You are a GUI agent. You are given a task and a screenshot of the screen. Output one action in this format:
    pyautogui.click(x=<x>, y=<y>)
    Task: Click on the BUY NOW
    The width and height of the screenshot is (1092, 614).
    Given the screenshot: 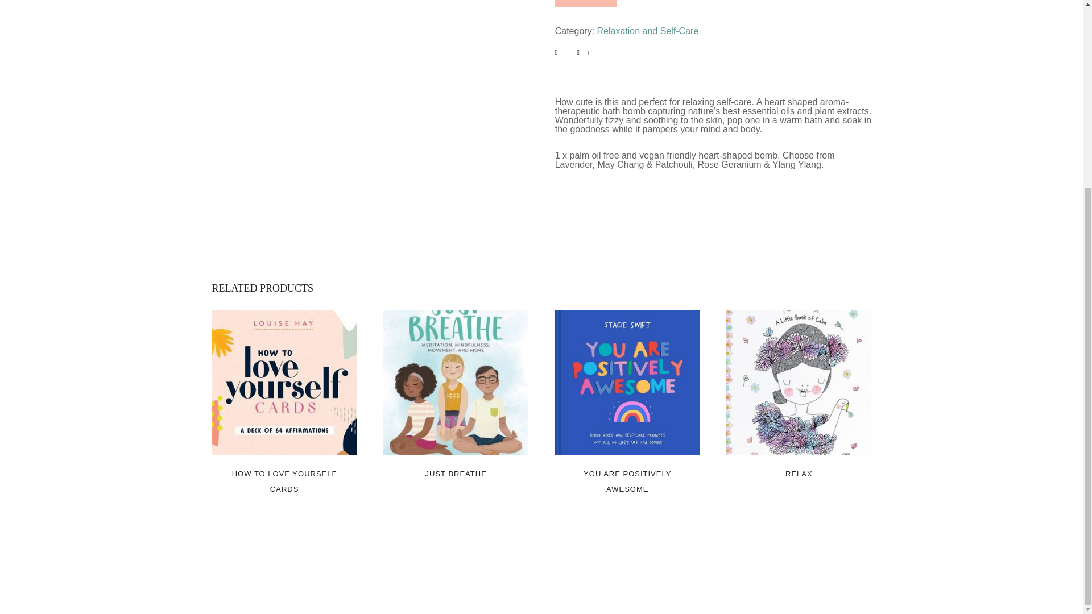 What is the action you would take?
    pyautogui.click(x=586, y=3)
    